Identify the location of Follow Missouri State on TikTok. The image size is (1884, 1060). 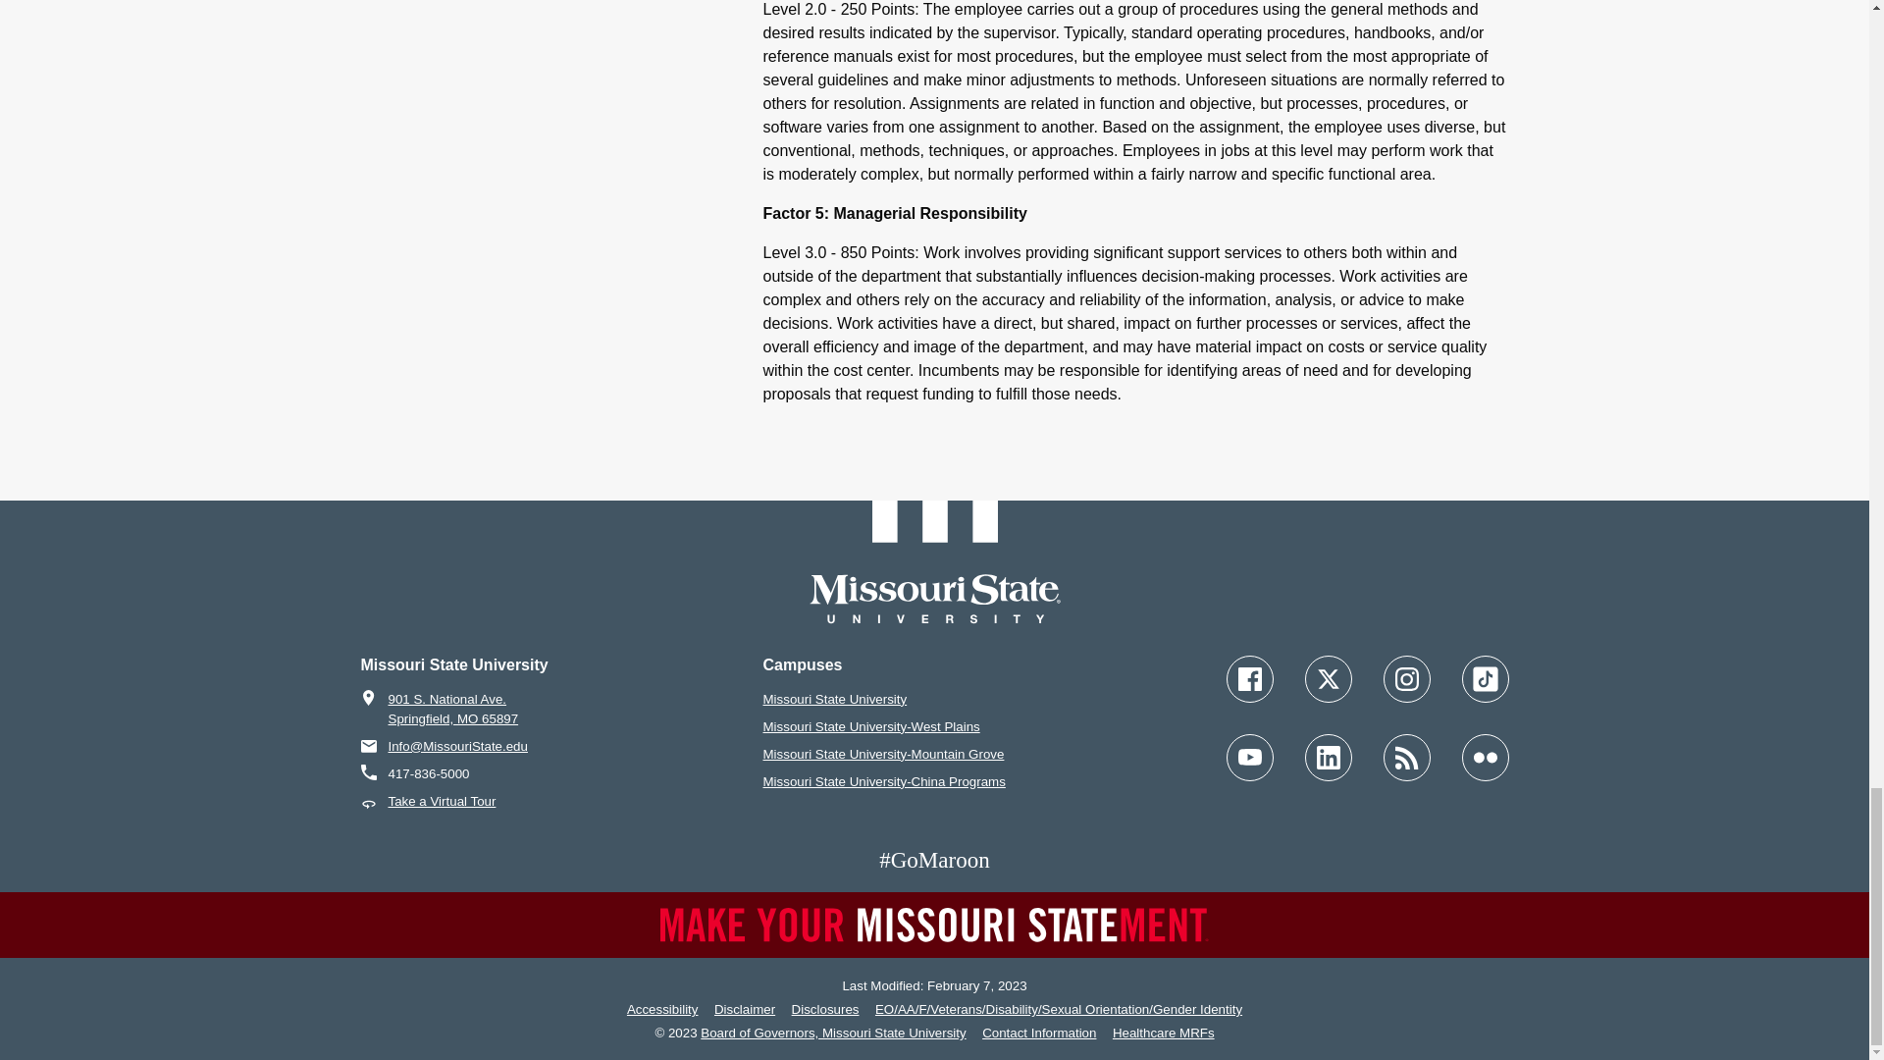
(1485, 677).